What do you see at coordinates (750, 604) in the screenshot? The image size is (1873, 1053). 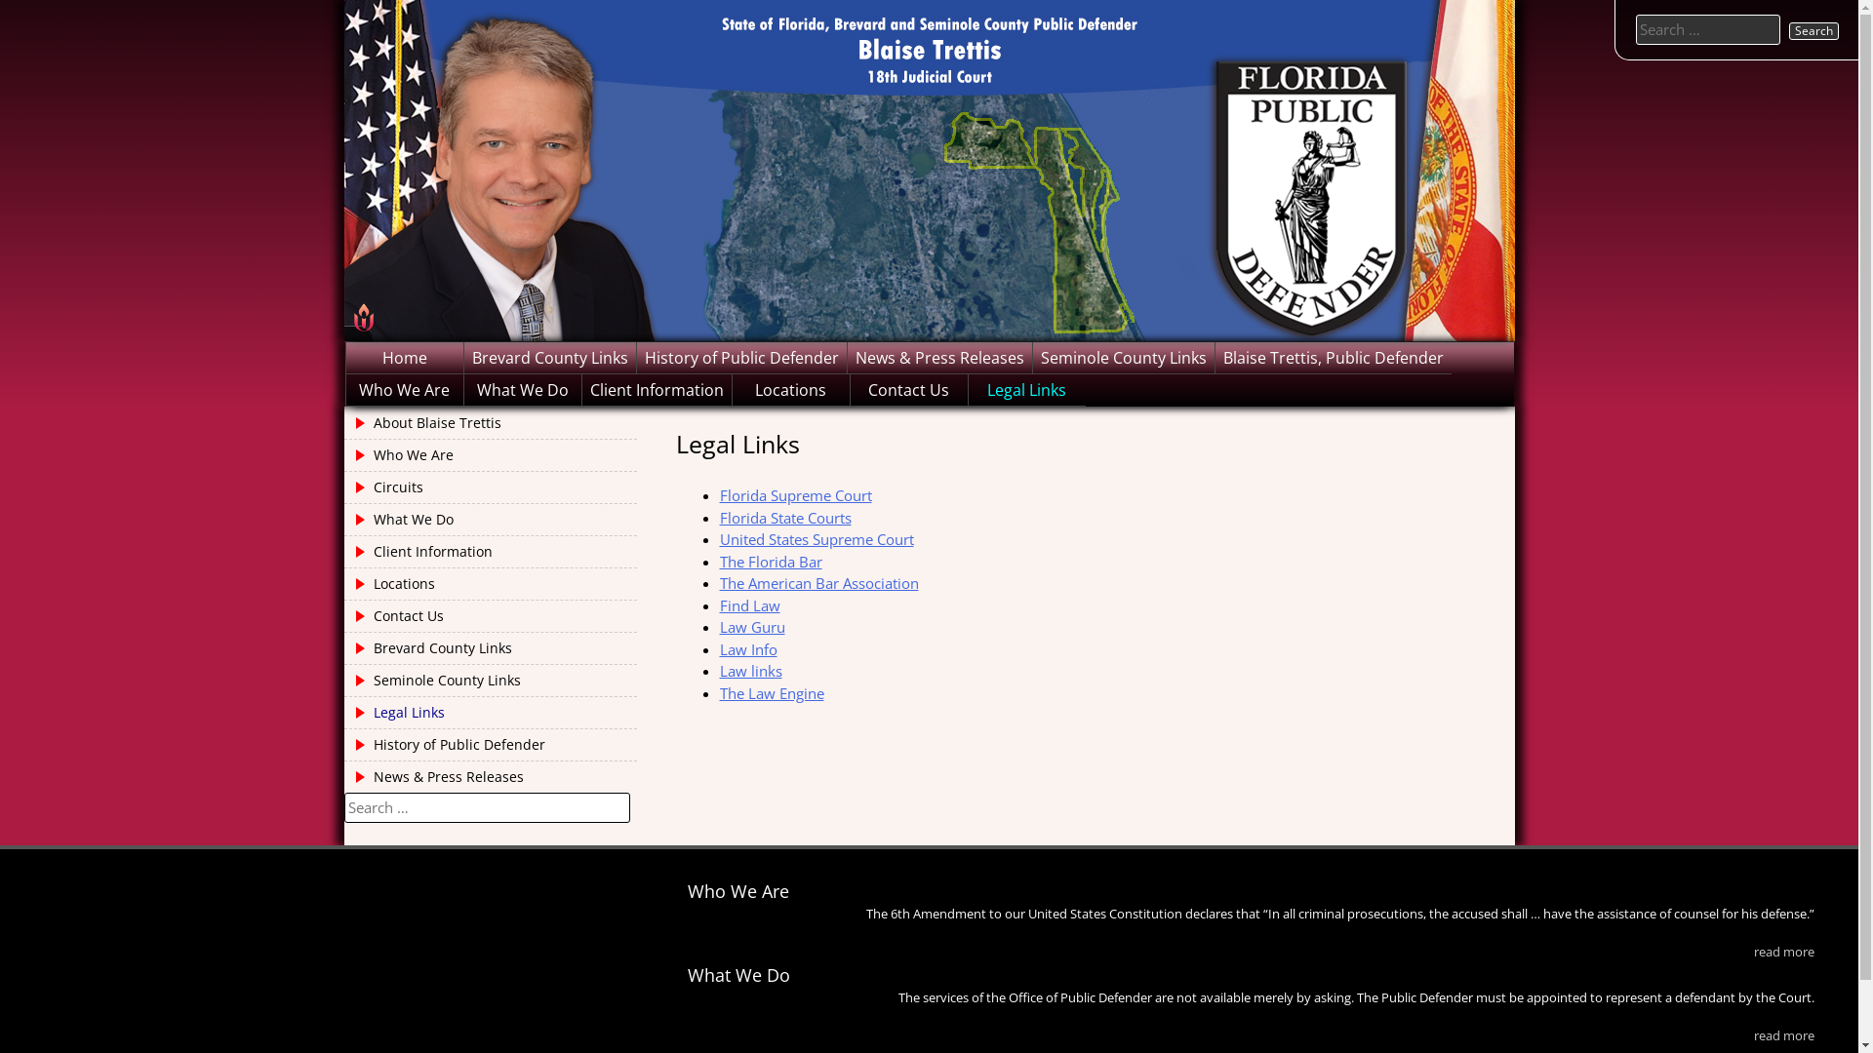 I see `Find Law` at bounding box center [750, 604].